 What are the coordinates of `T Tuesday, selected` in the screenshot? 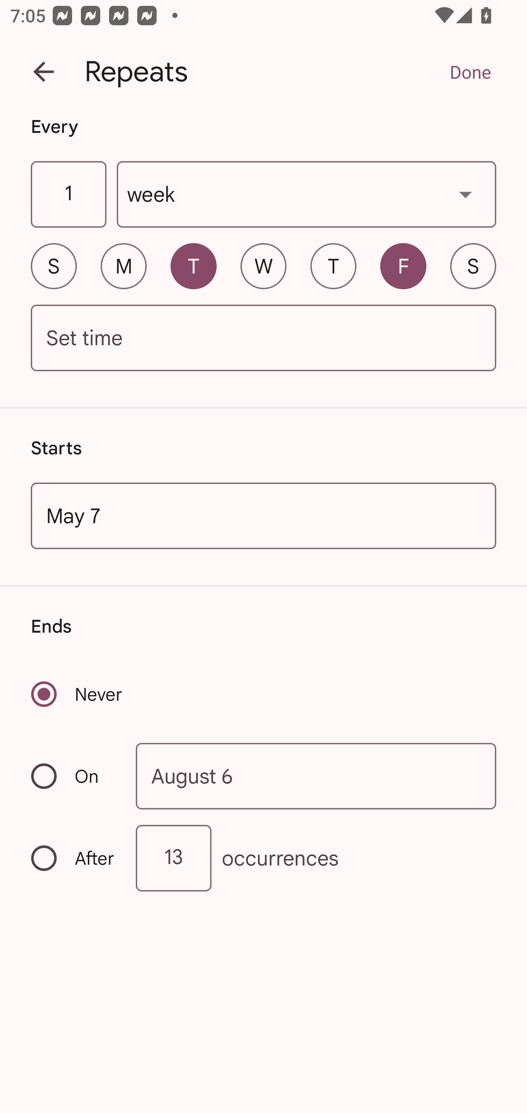 It's located at (193, 266).